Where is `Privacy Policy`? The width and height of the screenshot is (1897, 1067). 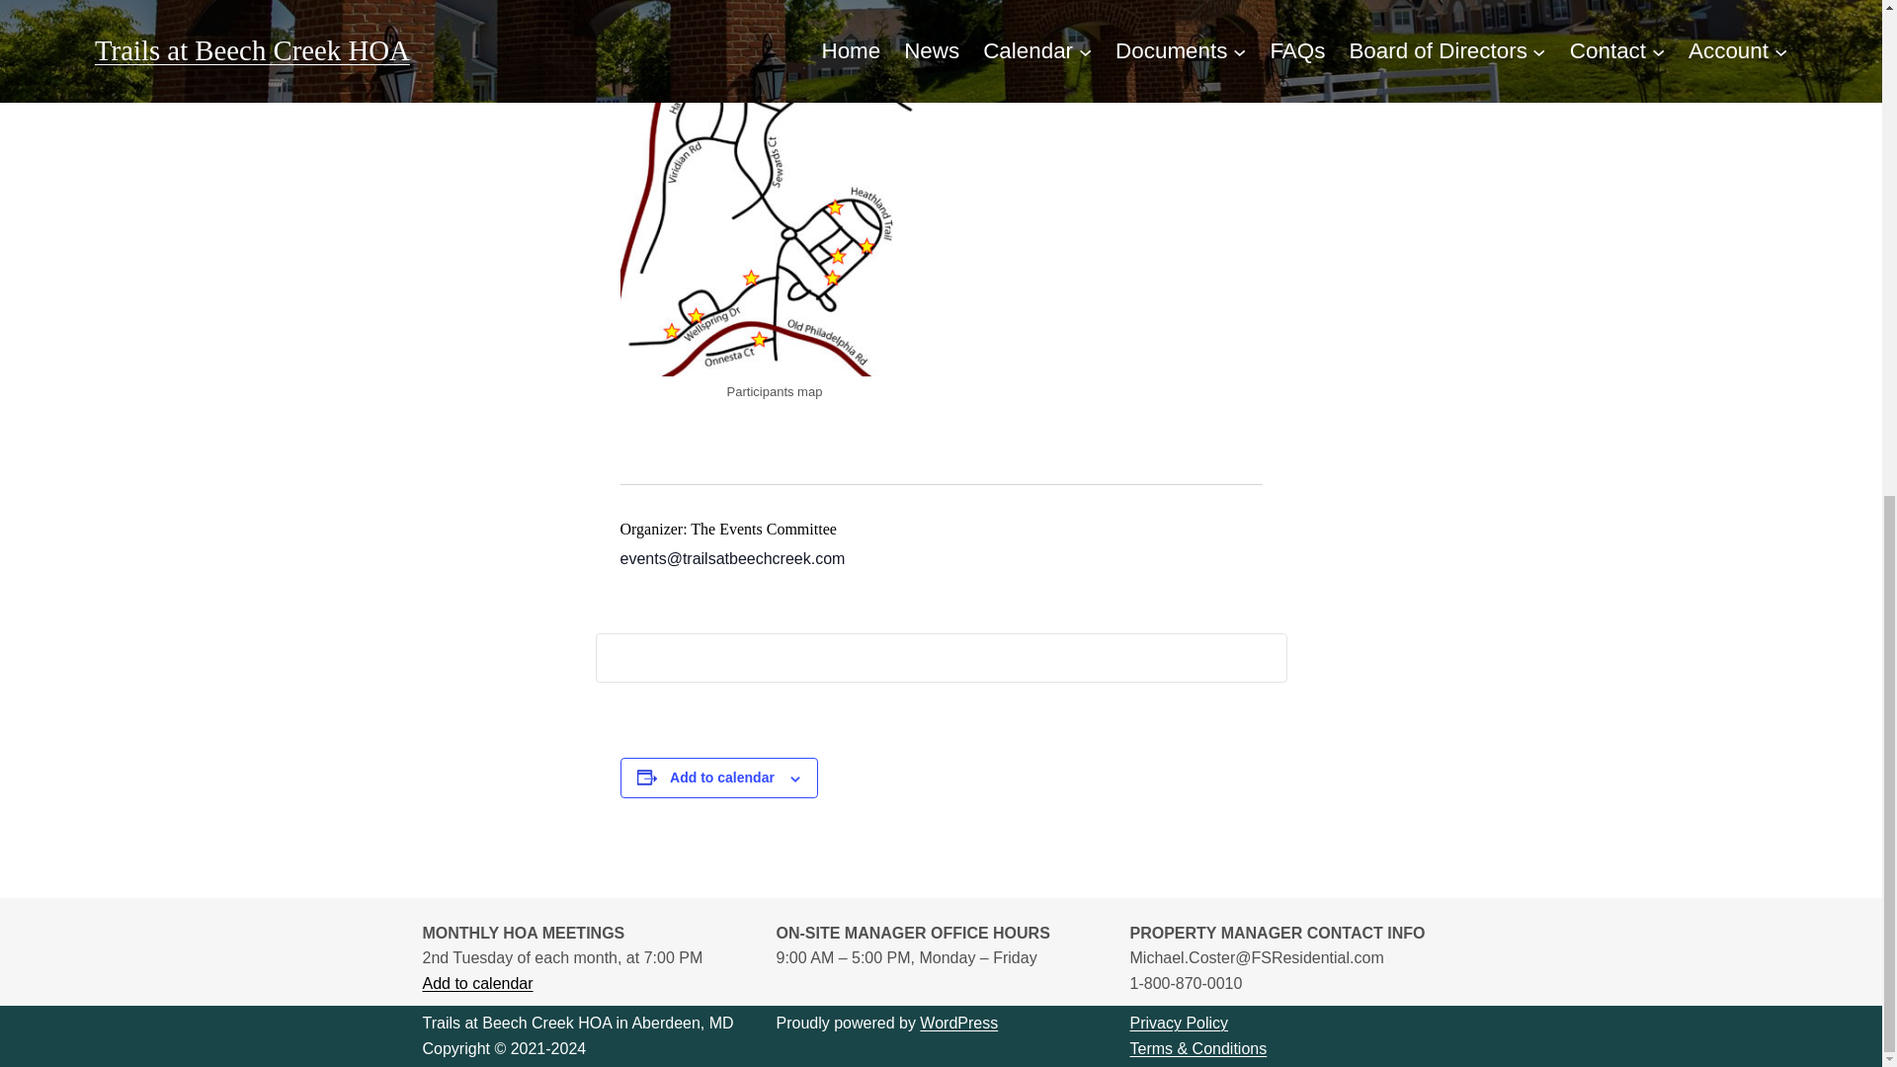
Privacy Policy is located at coordinates (1180, 1024).